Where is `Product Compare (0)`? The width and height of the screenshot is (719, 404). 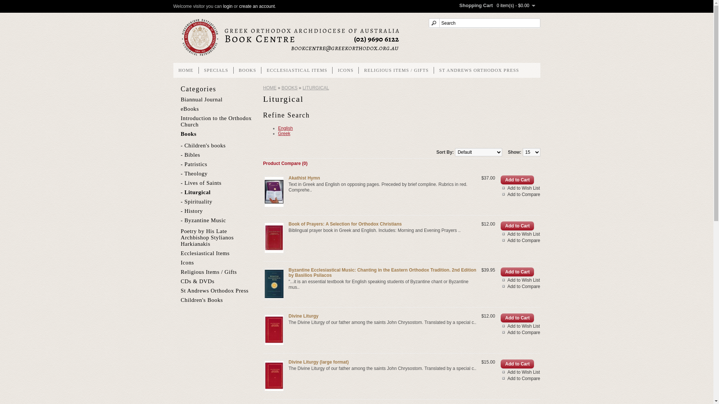 Product Compare (0) is located at coordinates (285, 163).